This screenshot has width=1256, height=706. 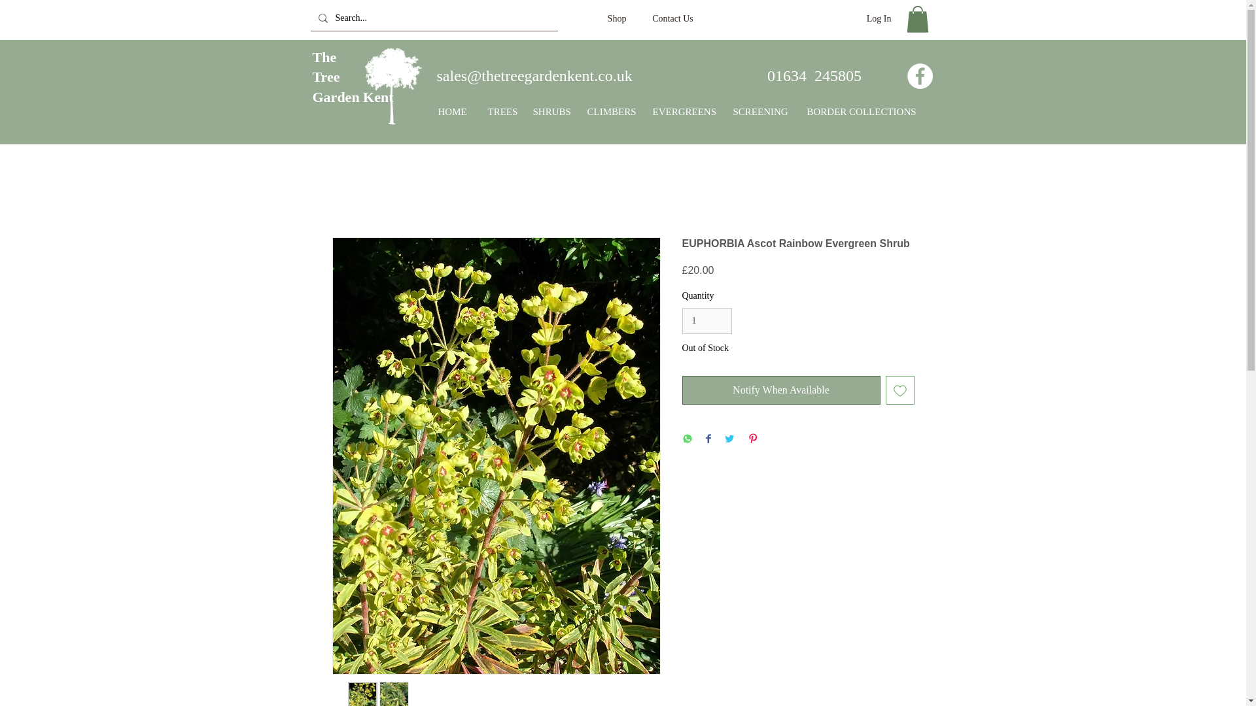 What do you see at coordinates (609, 112) in the screenshot?
I see `01634  245805` at bounding box center [609, 112].